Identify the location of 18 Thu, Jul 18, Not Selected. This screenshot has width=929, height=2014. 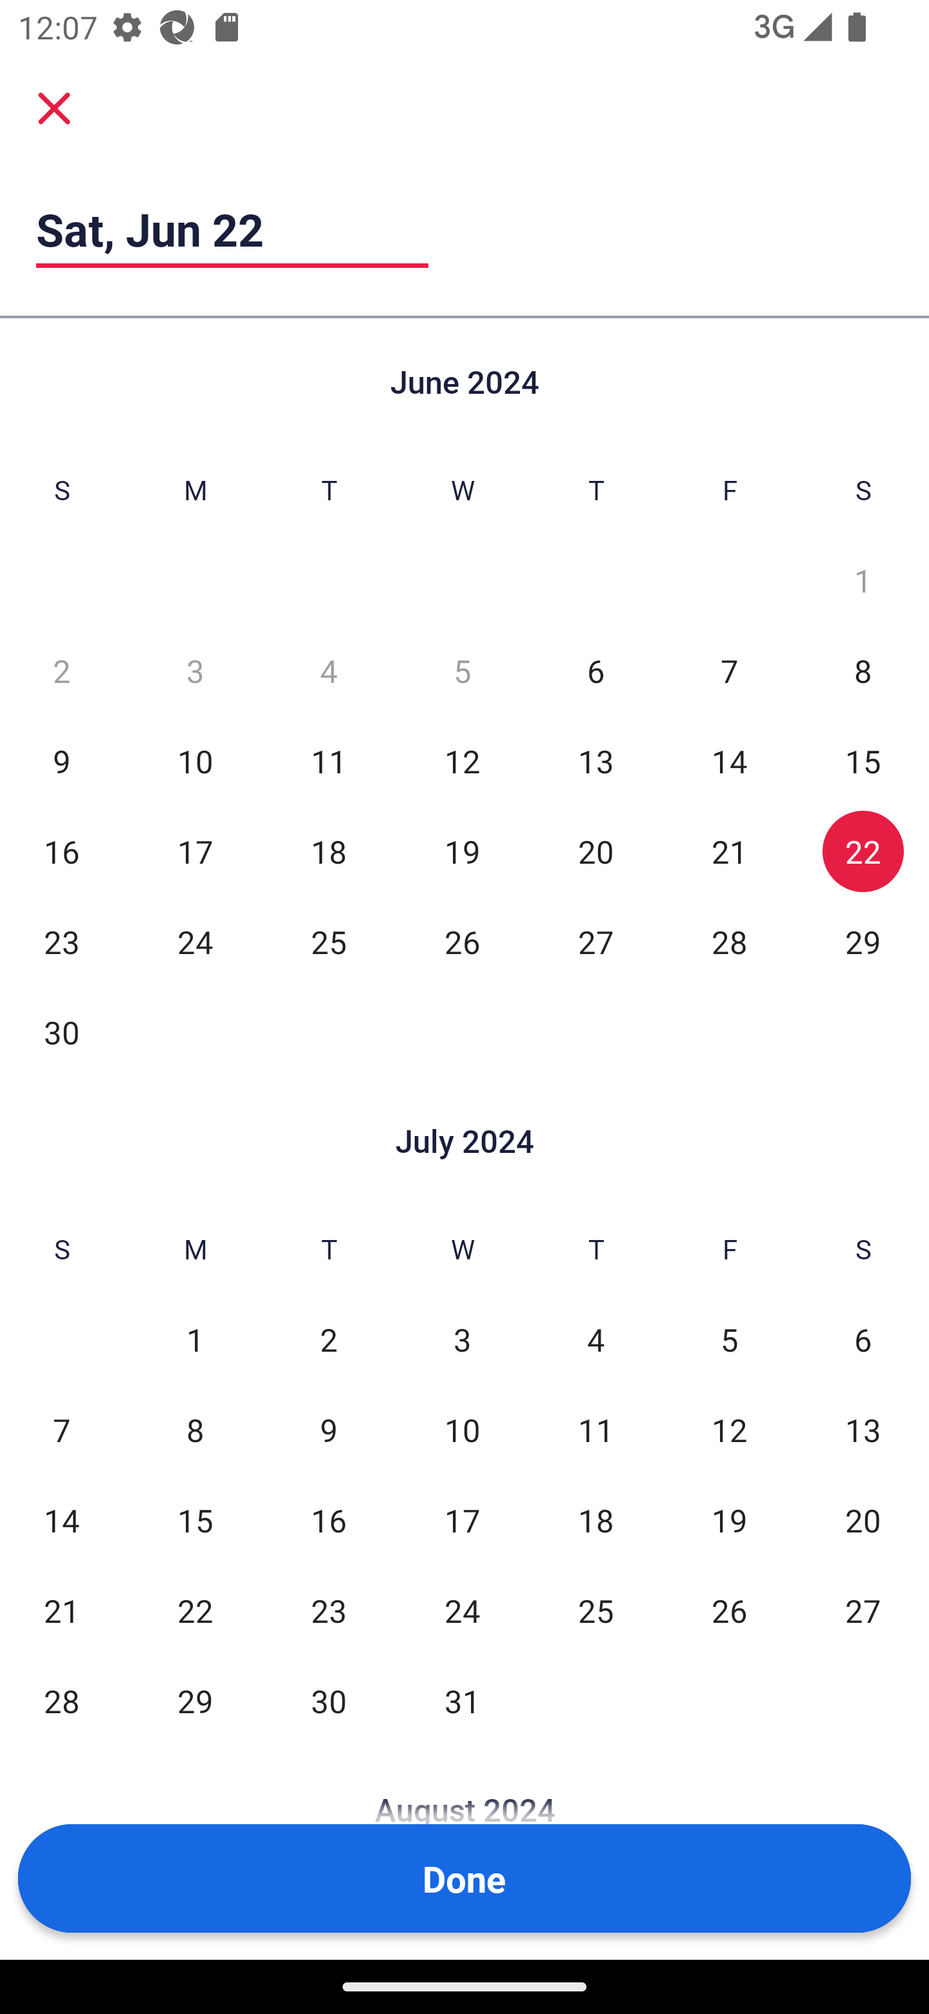
(595, 1520).